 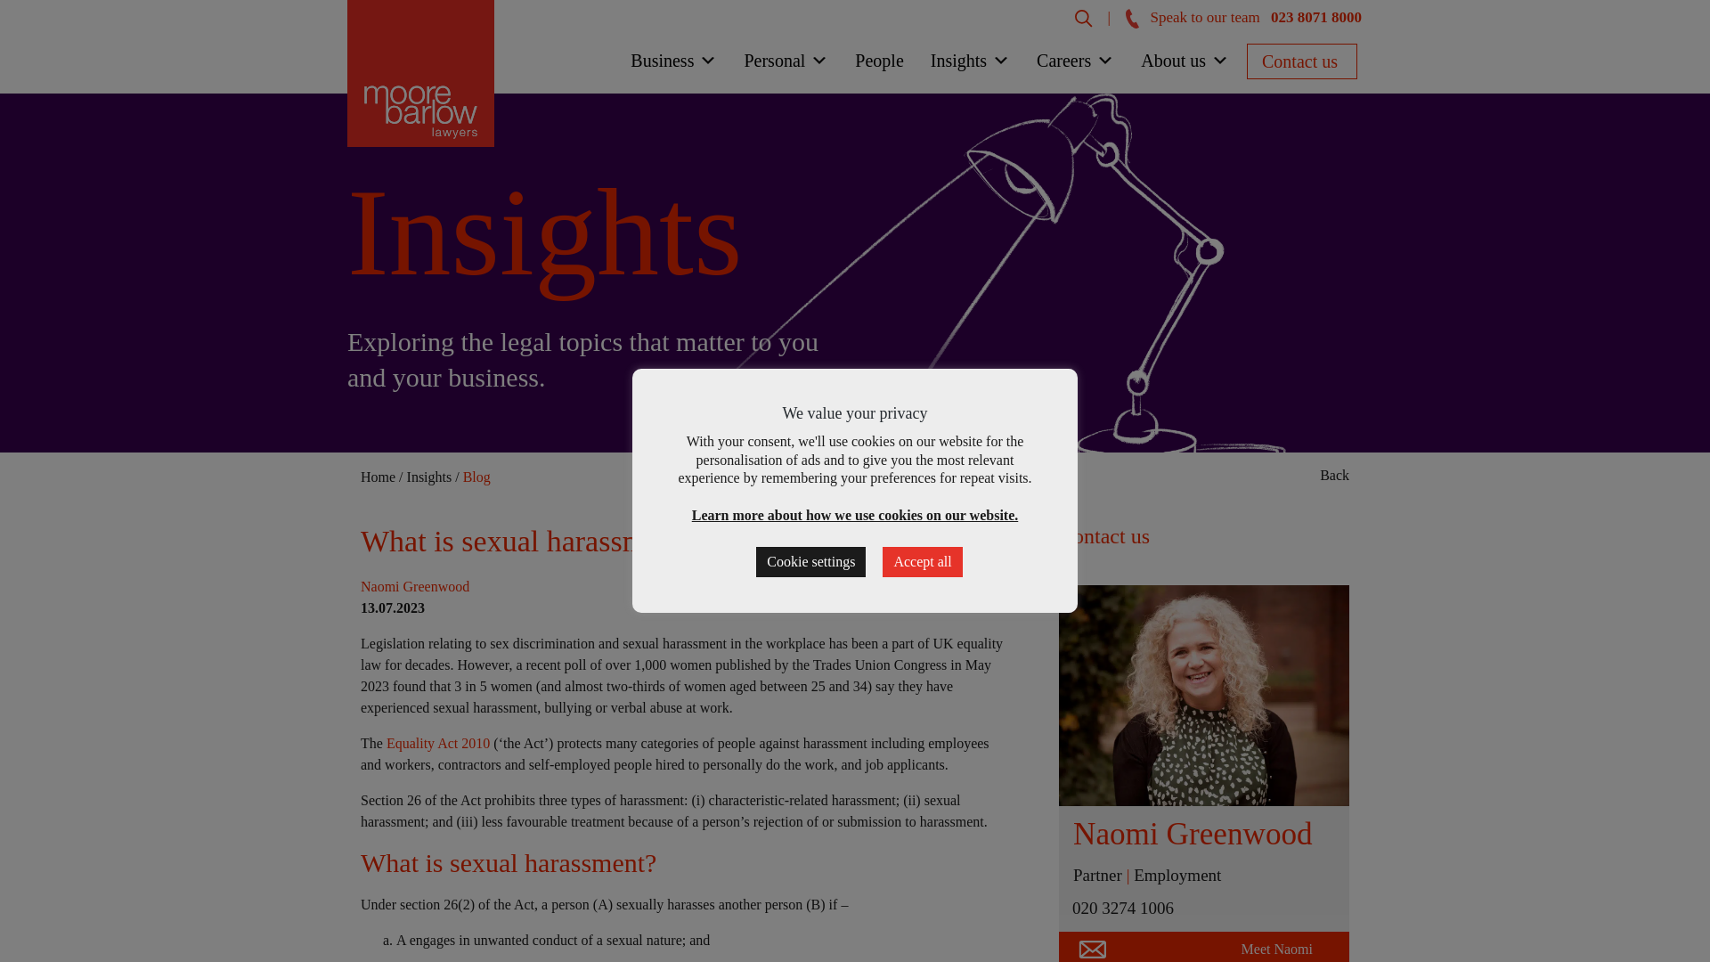 I want to click on Speak to our team 023 8071 8000, so click(x=1243, y=17).